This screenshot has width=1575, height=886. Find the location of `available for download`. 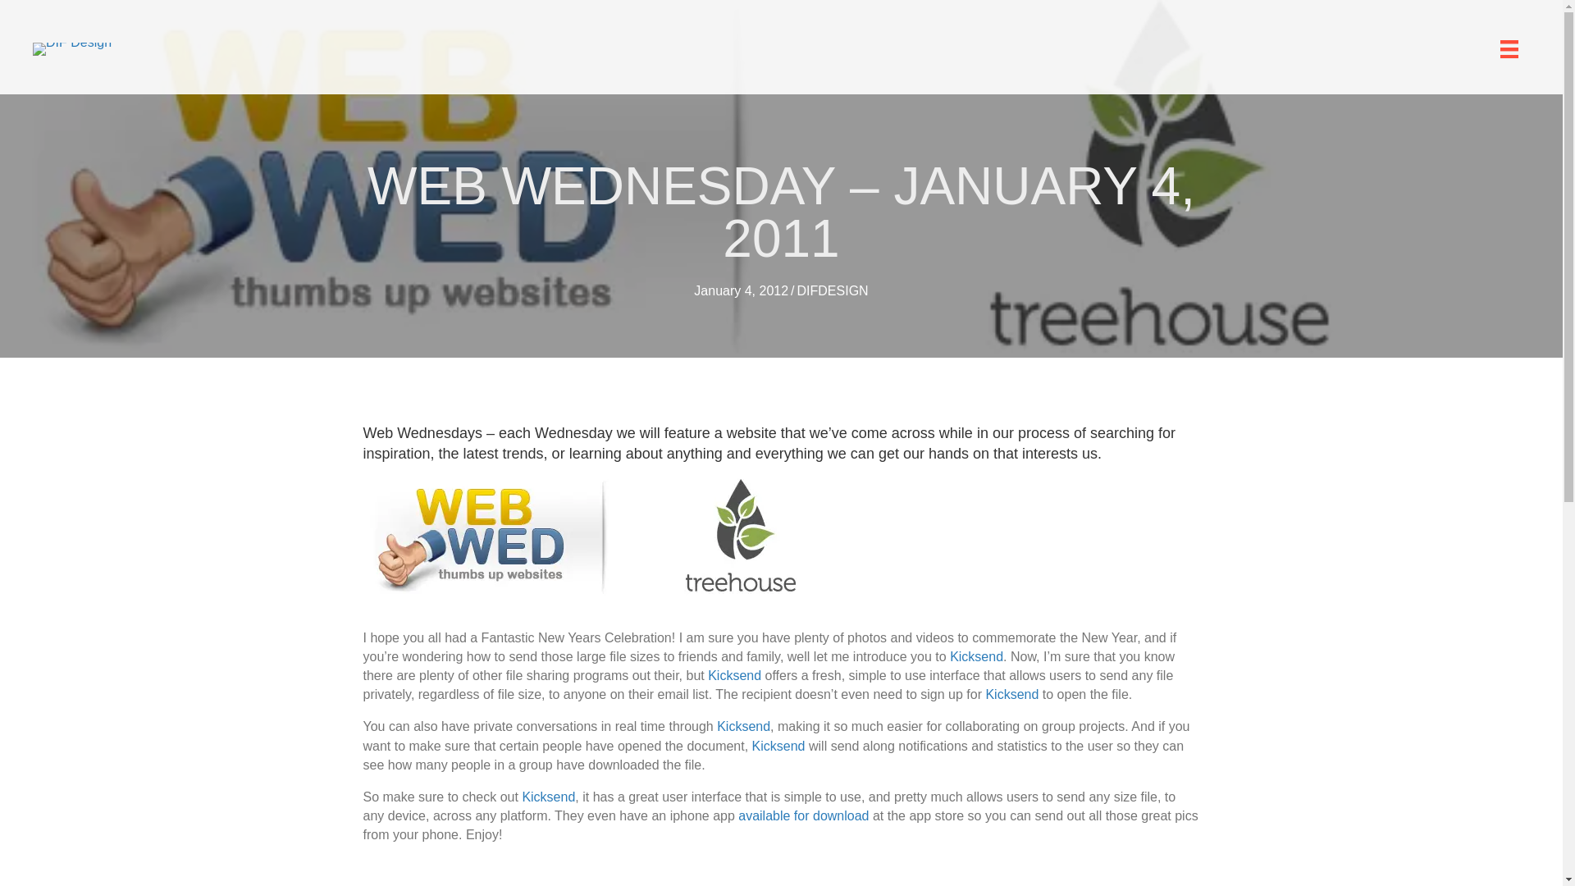

available for download is located at coordinates (804, 815).